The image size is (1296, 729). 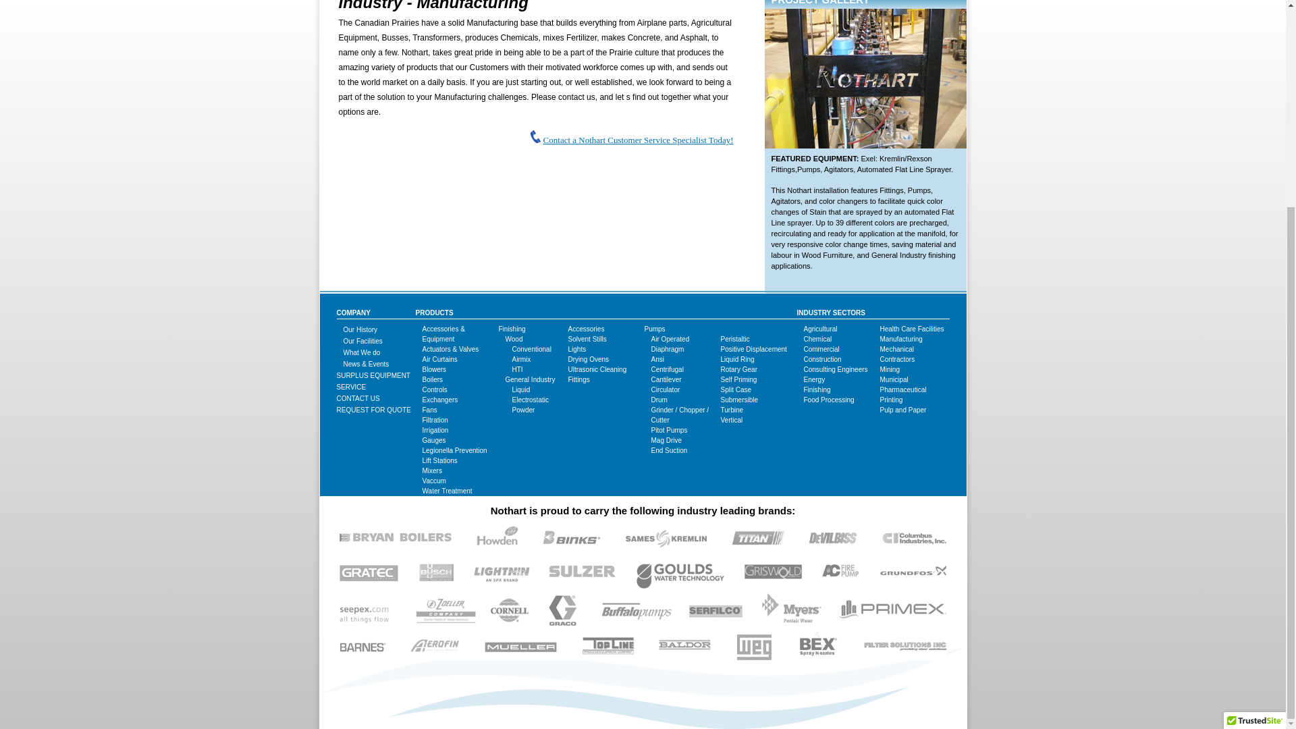 I want to click on Service, so click(x=350, y=387).